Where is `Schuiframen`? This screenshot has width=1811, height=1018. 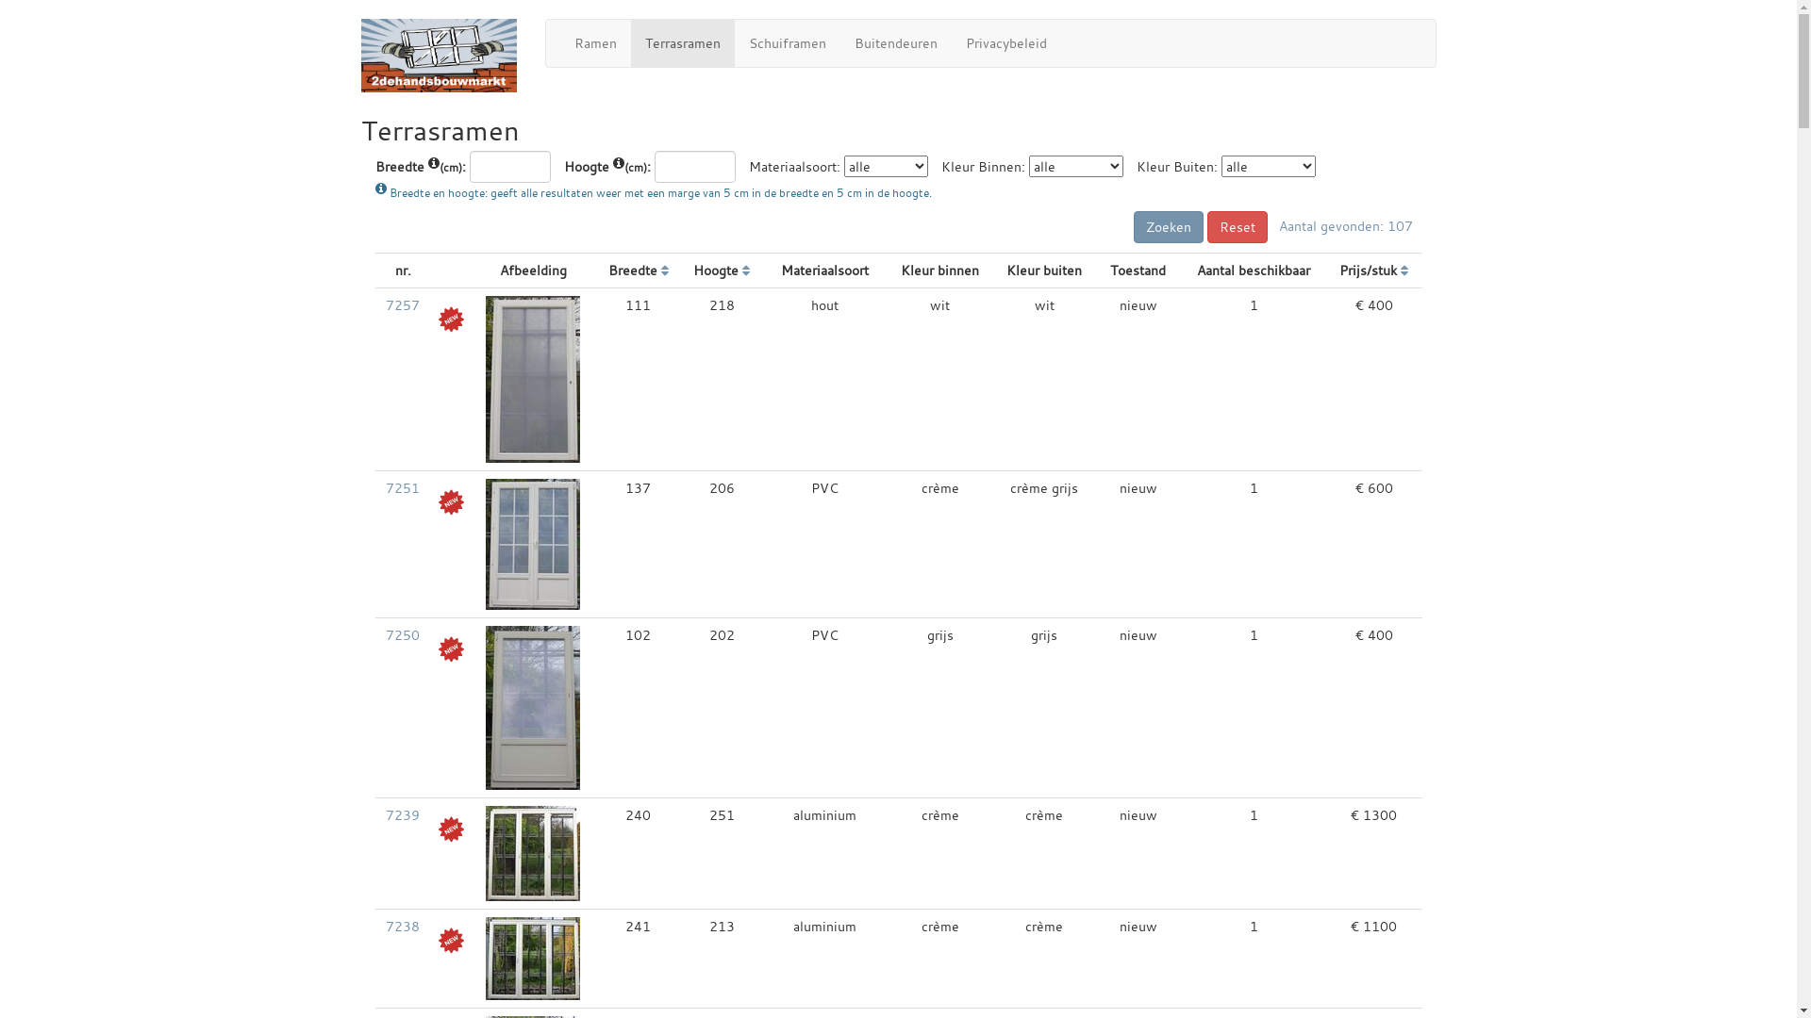 Schuiframen is located at coordinates (787, 43).